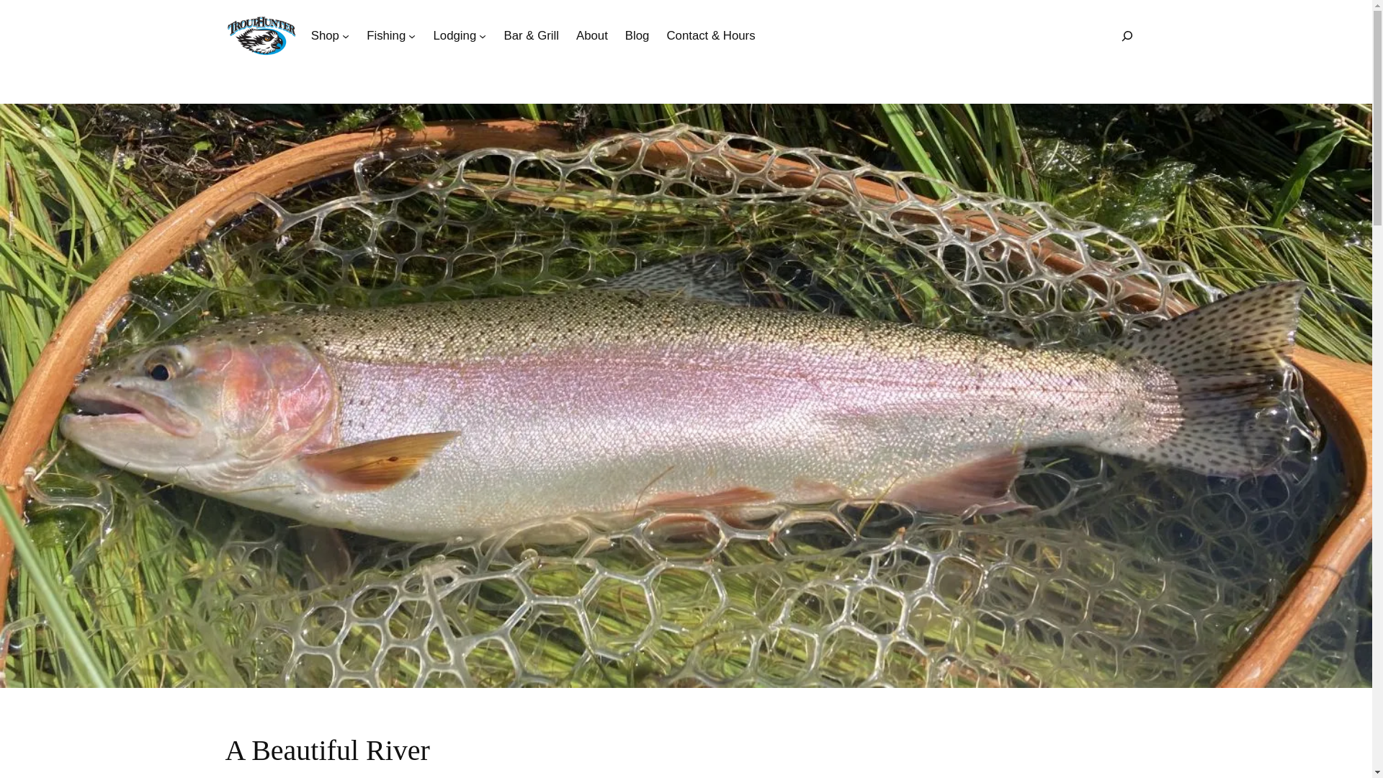  I want to click on About, so click(592, 35).